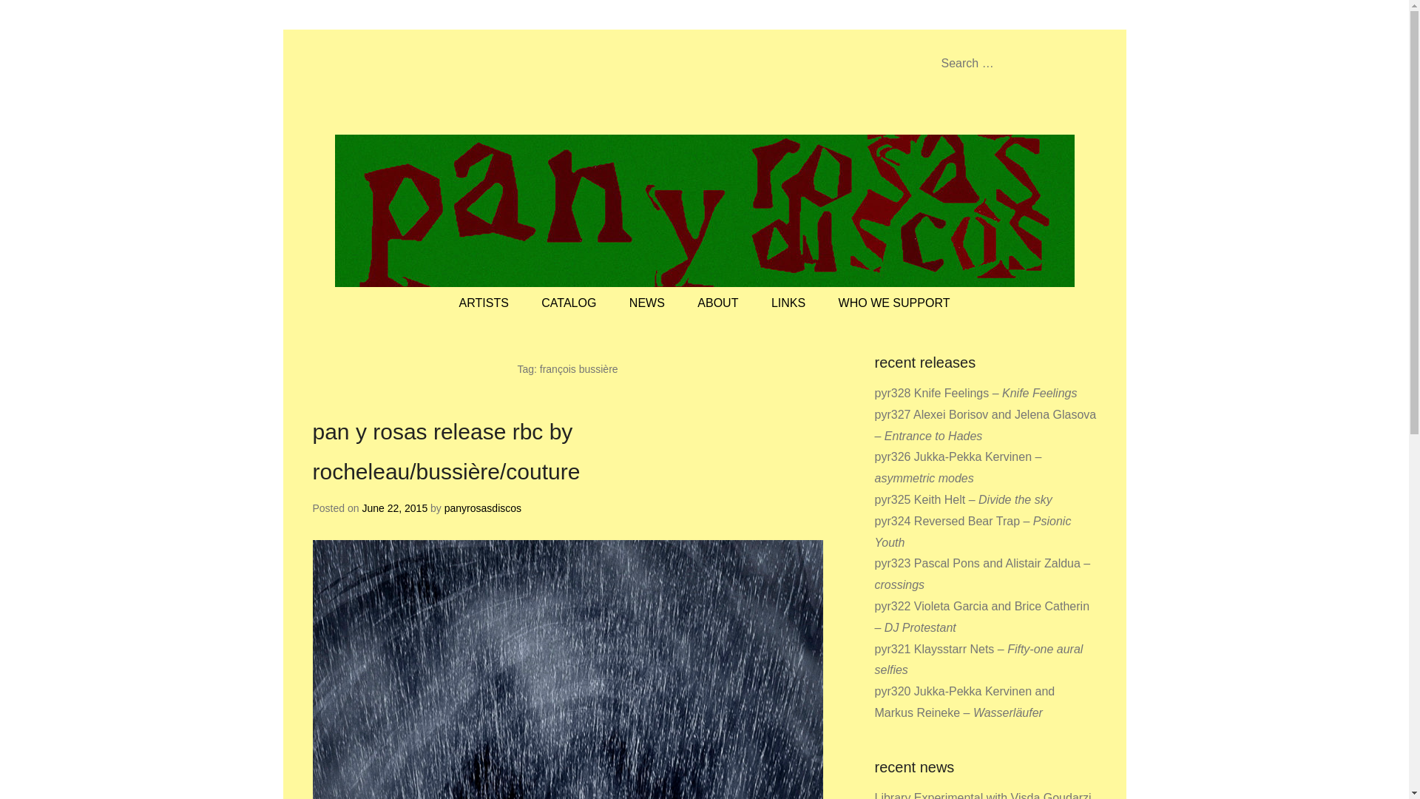 The image size is (1420, 799). What do you see at coordinates (484, 303) in the screenshot?
I see `ARTISTS` at bounding box center [484, 303].